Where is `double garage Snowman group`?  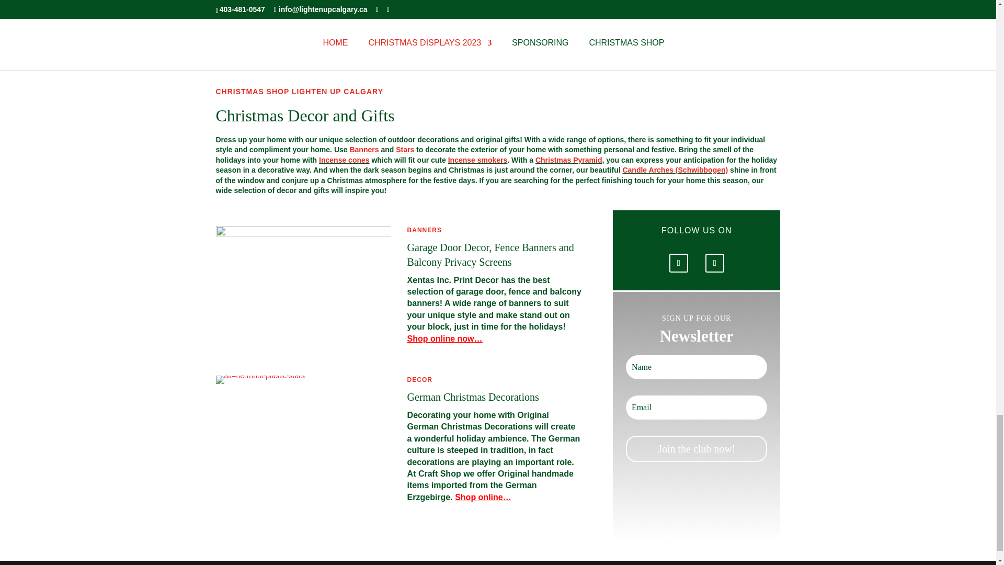 double garage Snowman group is located at coordinates (303, 276).